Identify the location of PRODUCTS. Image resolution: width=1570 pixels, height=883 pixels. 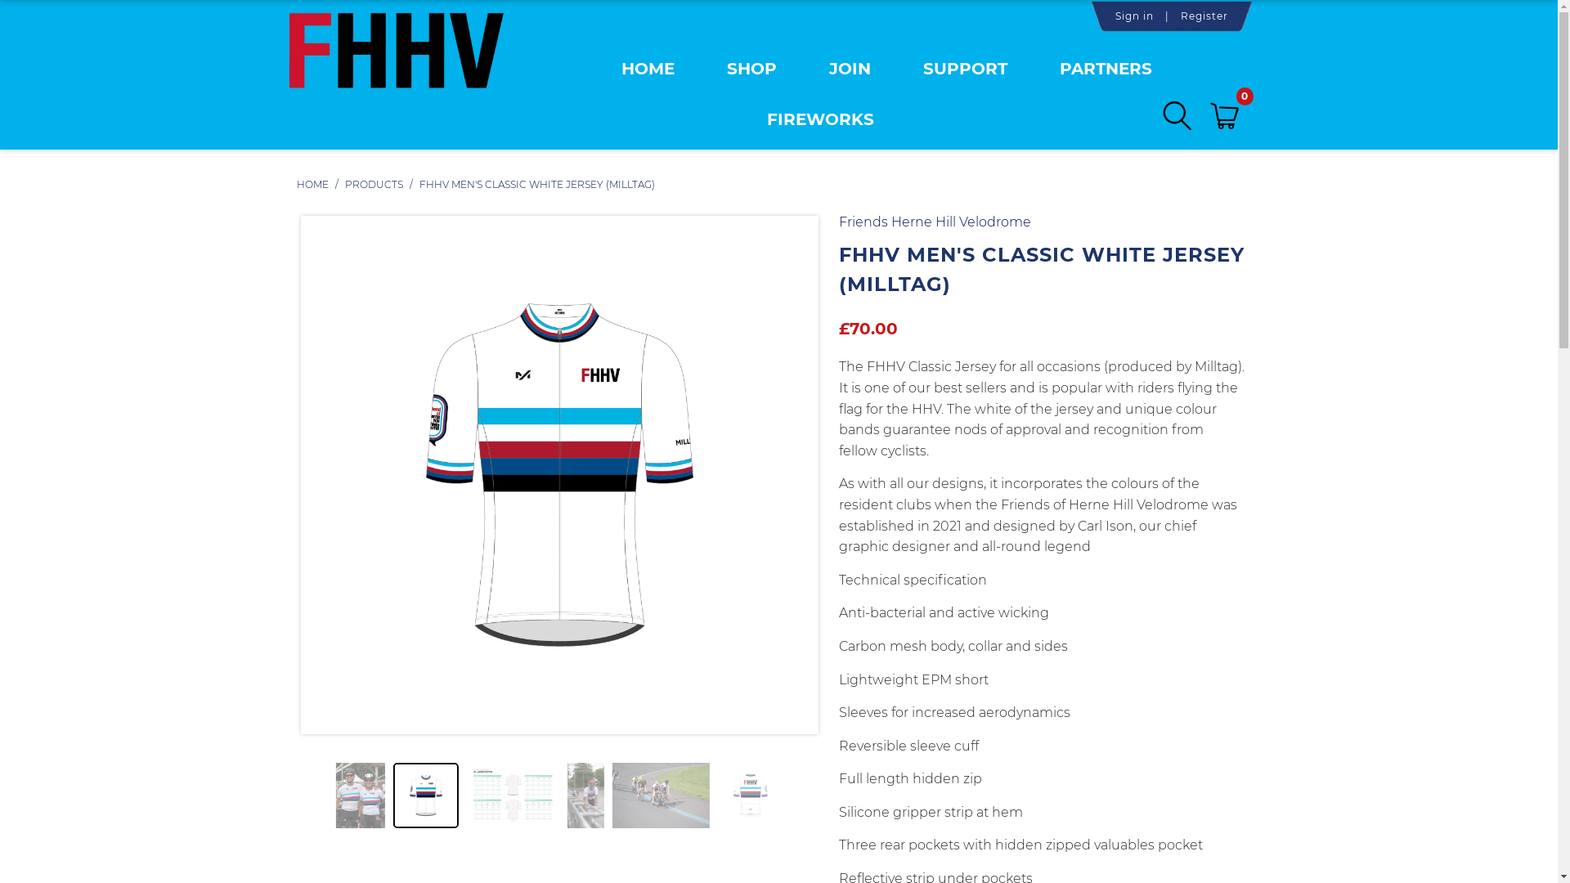
(375, 185).